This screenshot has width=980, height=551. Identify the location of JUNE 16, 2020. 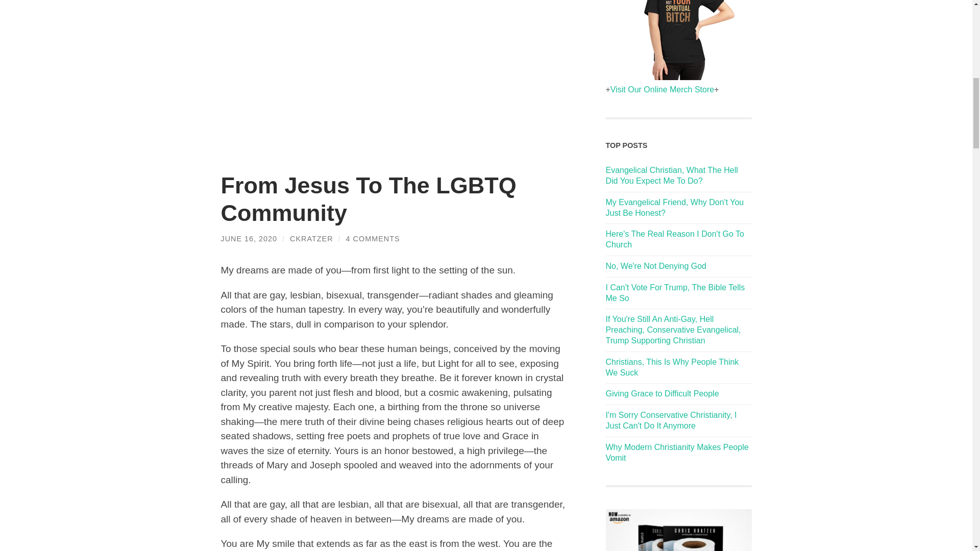
(249, 239).